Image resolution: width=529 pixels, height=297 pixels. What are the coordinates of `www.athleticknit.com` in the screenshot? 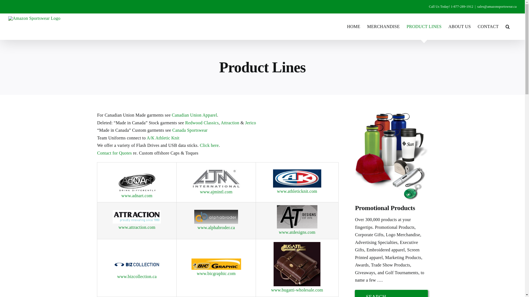 It's located at (297, 191).